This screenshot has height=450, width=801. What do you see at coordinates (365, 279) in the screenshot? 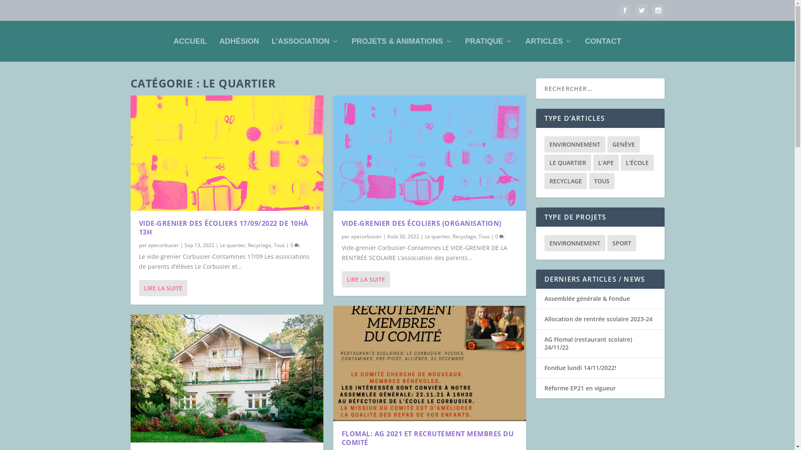
I see `LIRE LA SUITE` at bounding box center [365, 279].